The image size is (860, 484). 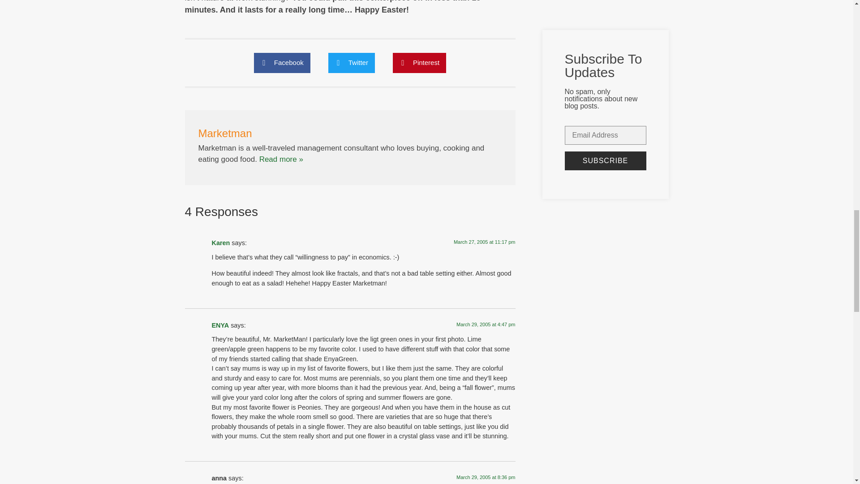 What do you see at coordinates (220, 325) in the screenshot?
I see `ENYA` at bounding box center [220, 325].